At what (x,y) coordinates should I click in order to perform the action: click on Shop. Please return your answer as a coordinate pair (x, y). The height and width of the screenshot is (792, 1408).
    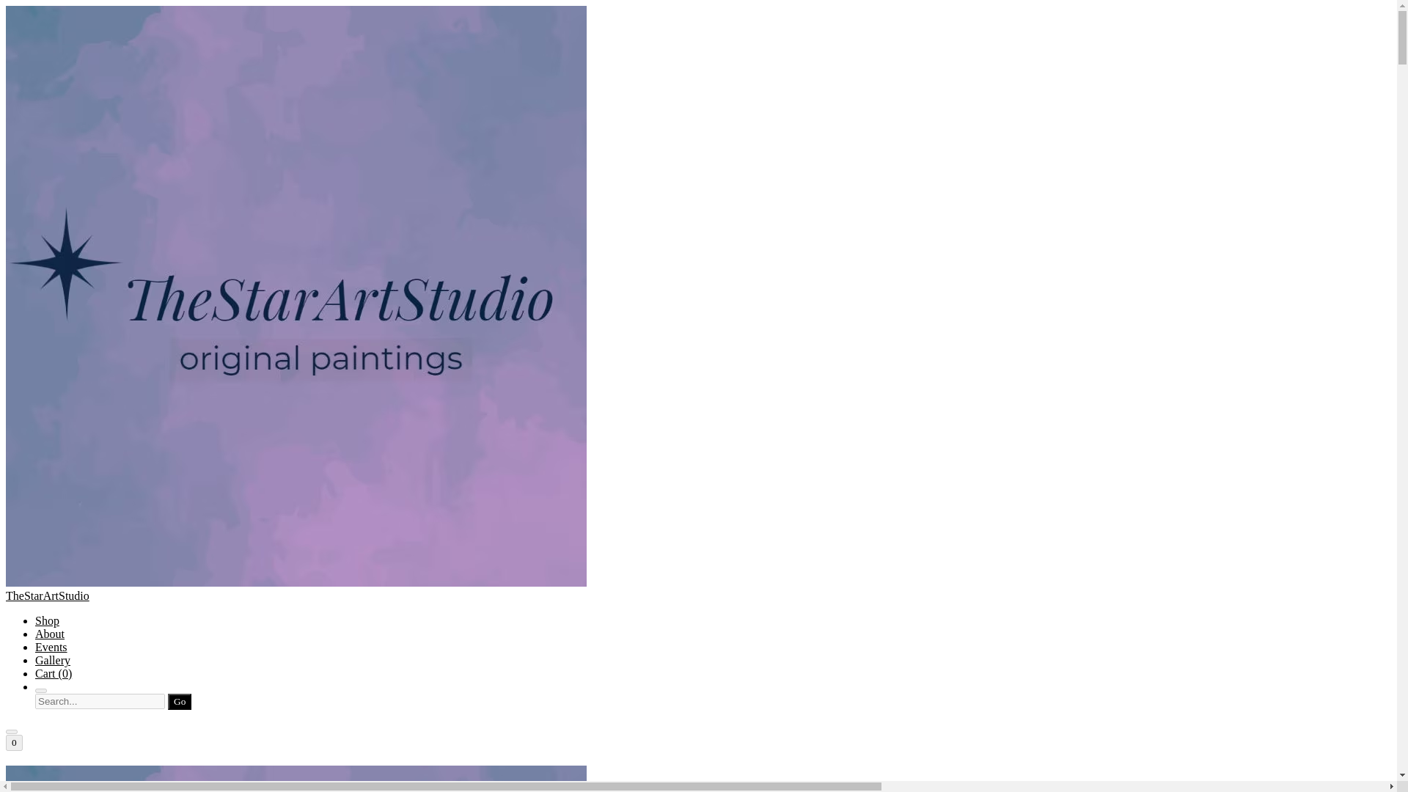
    Looking at the image, I should click on (47, 620).